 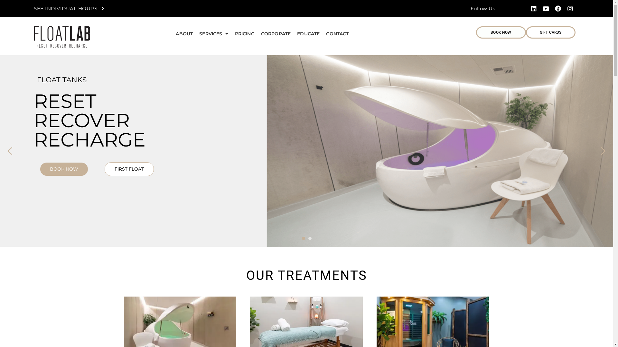 I want to click on FIRST FLOAT, so click(x=129, y=169).